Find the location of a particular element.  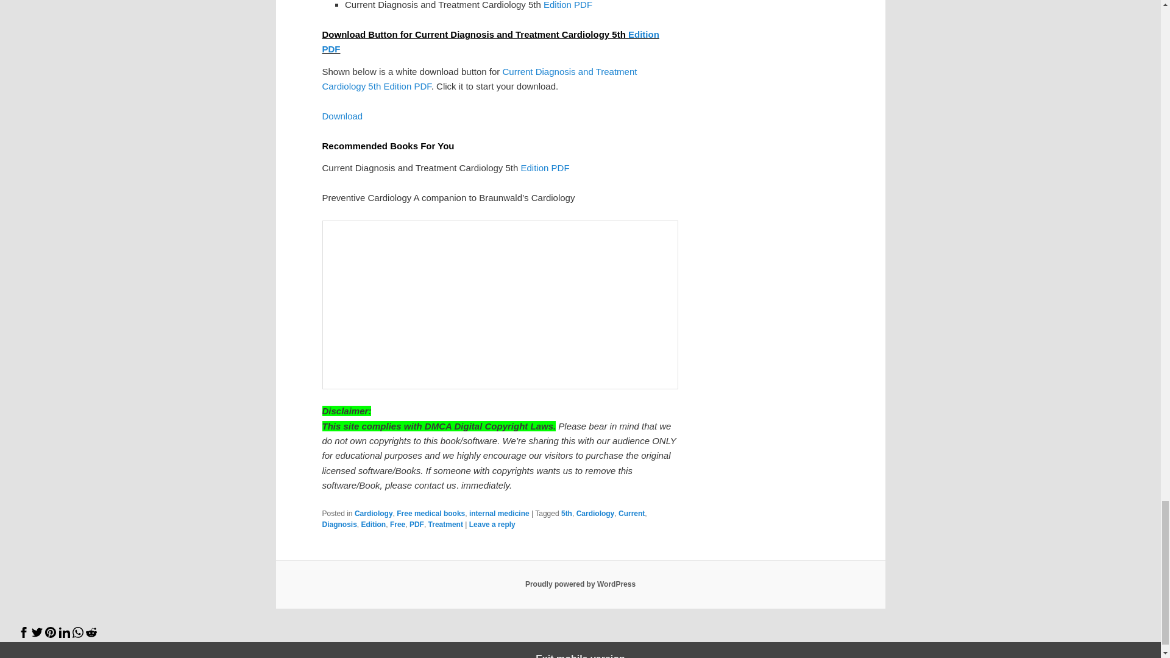

Edition PDF is located at coordinates (545, 168).